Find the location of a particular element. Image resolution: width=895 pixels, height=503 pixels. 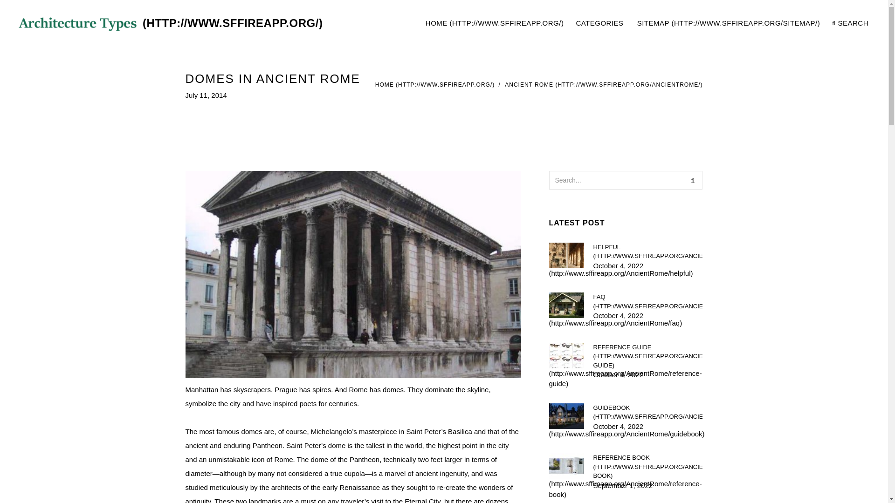

REFERENCE GUIDE is located at coordinates (693, 180).